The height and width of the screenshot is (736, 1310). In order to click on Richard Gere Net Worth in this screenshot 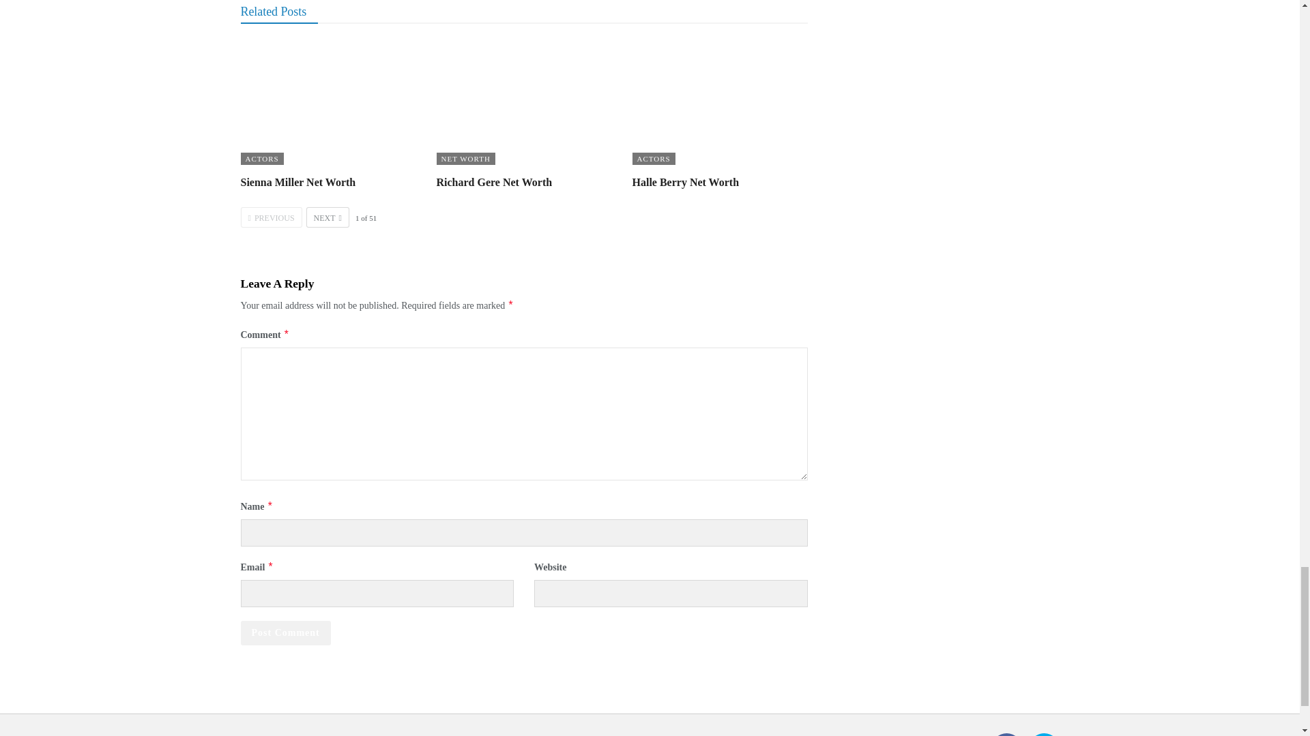, I will do `click(524, 102)`.